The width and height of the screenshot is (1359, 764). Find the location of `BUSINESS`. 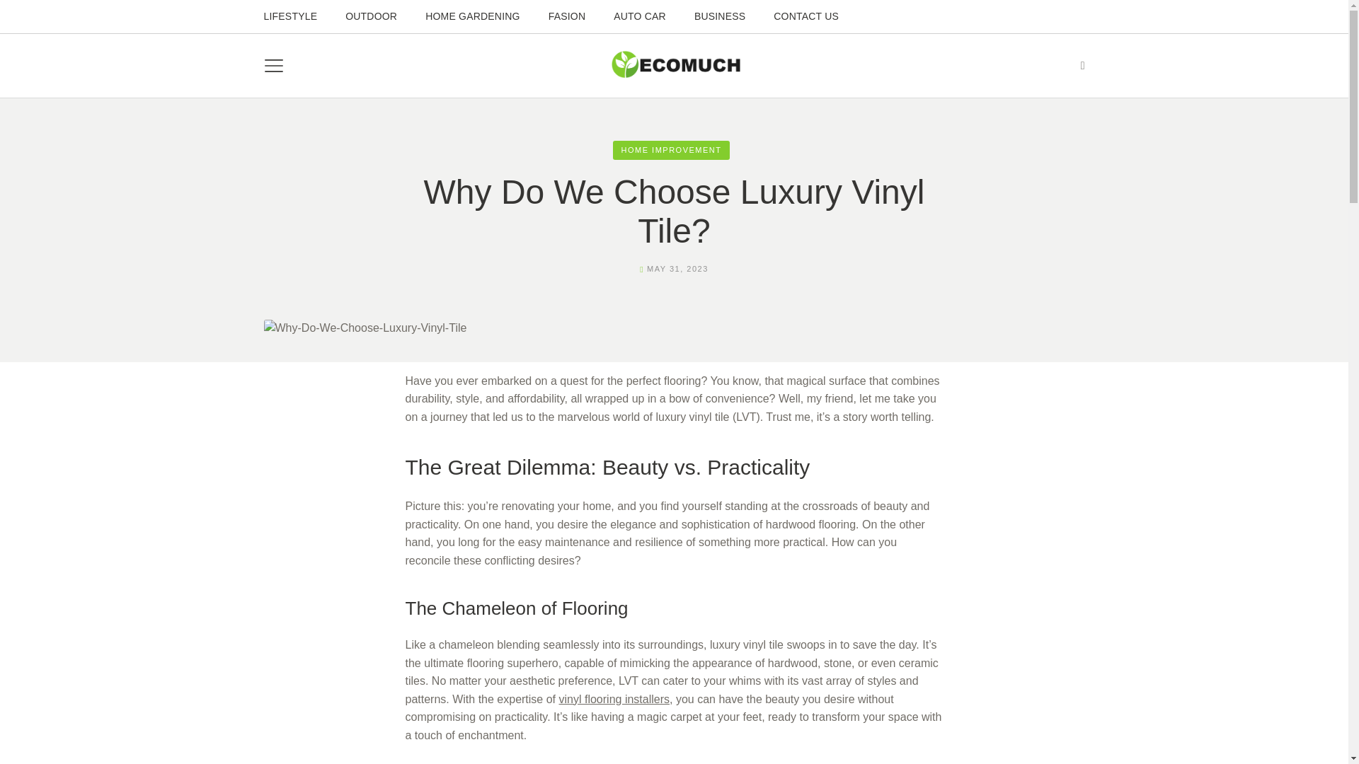

BUSINESS is located at coordinates (720, 16).